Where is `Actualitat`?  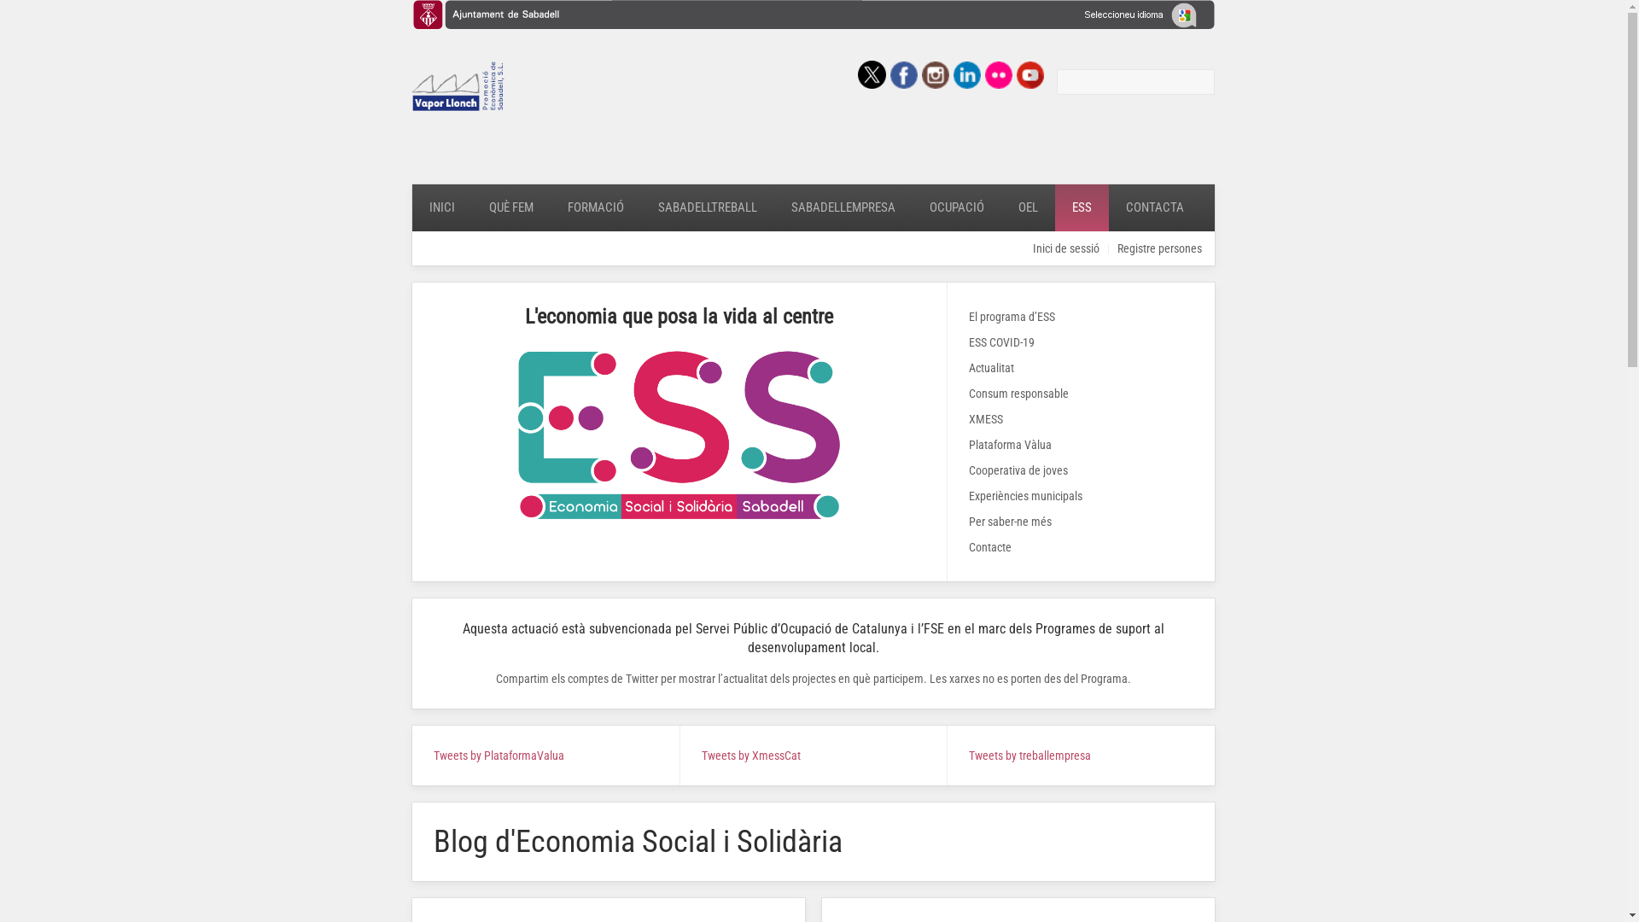
Actualitat is located at coordinates (1081, 368).